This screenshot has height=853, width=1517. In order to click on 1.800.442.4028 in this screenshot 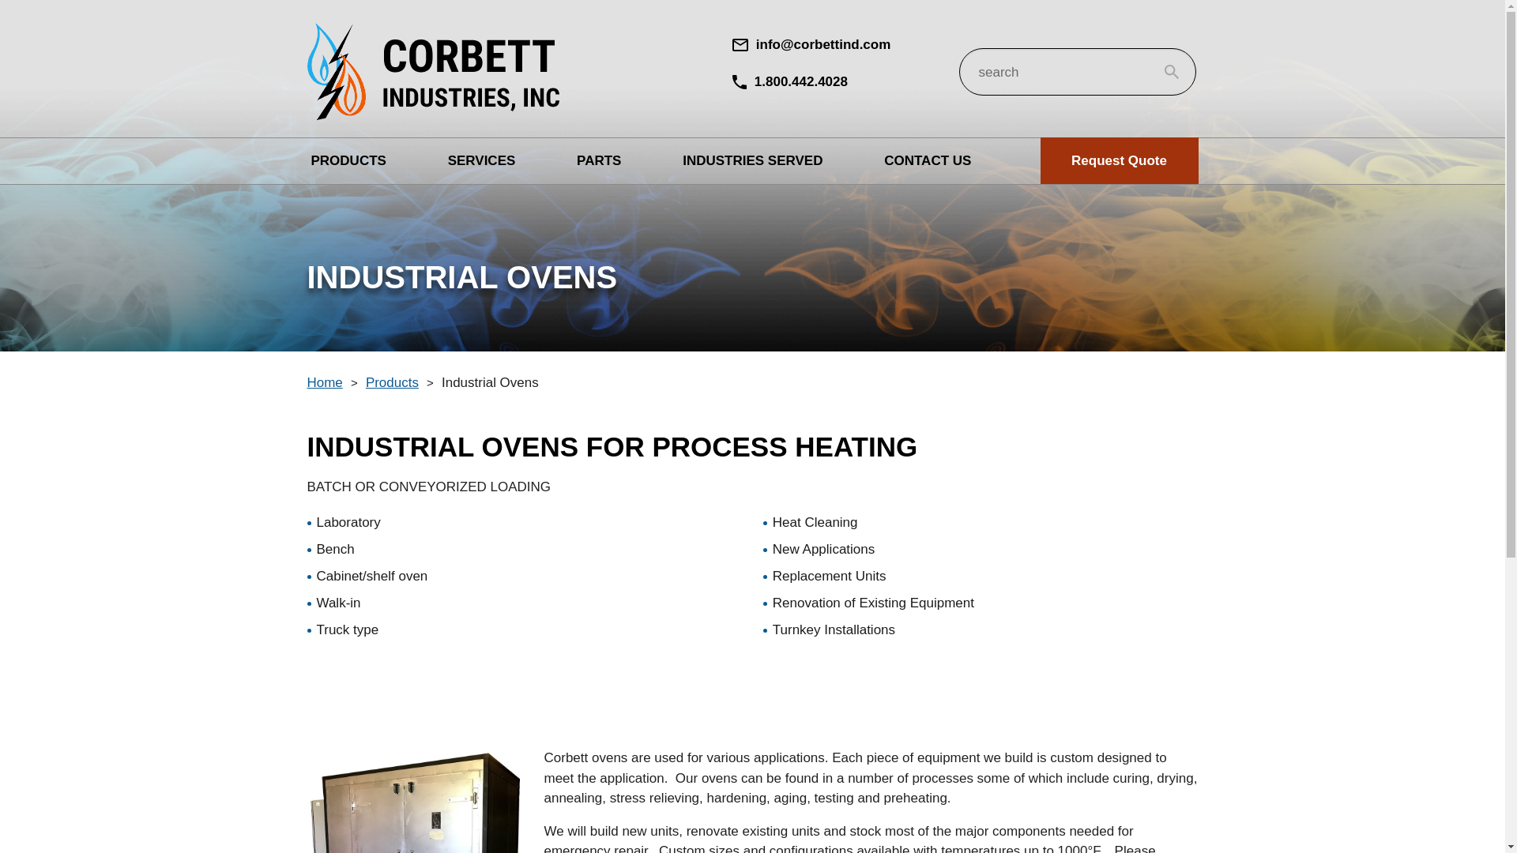, I will do `click(790, 82)`.